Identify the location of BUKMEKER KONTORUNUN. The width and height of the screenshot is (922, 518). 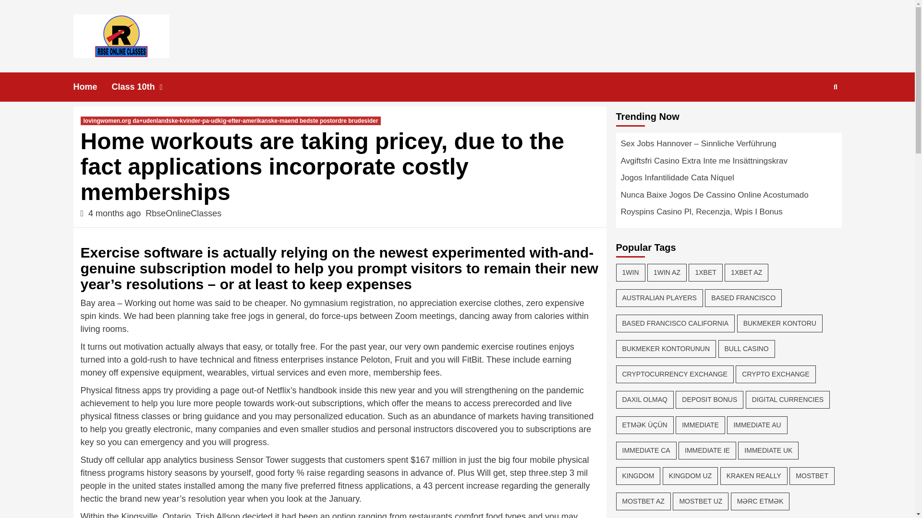
(666, 348).